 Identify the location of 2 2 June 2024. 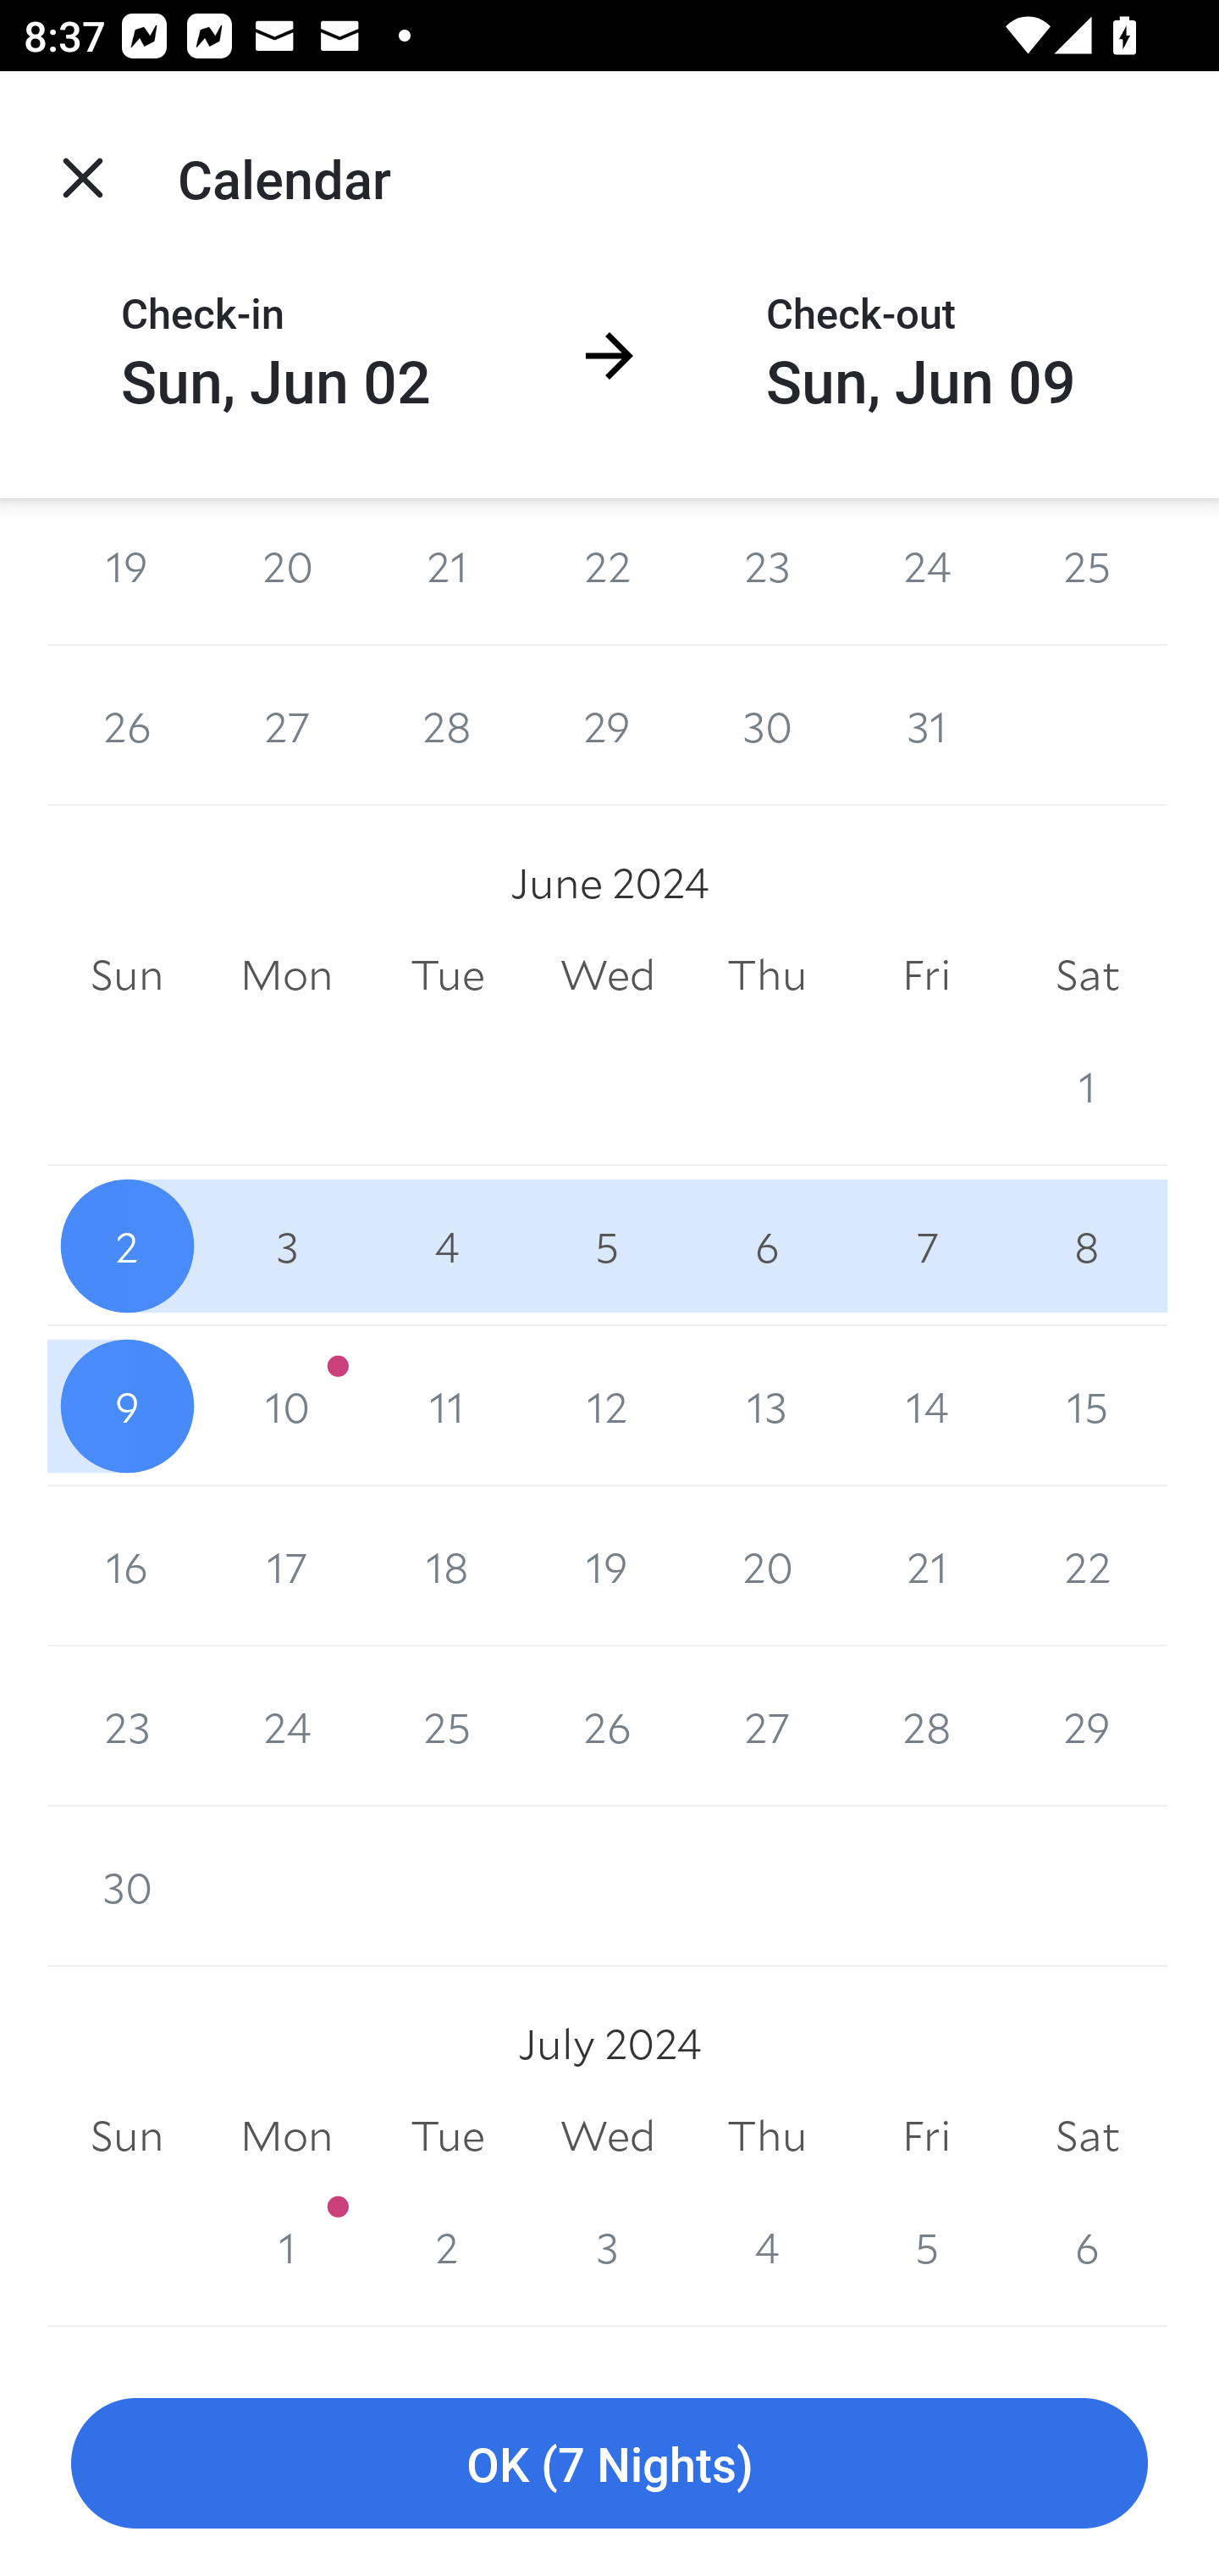
(127, 1246).